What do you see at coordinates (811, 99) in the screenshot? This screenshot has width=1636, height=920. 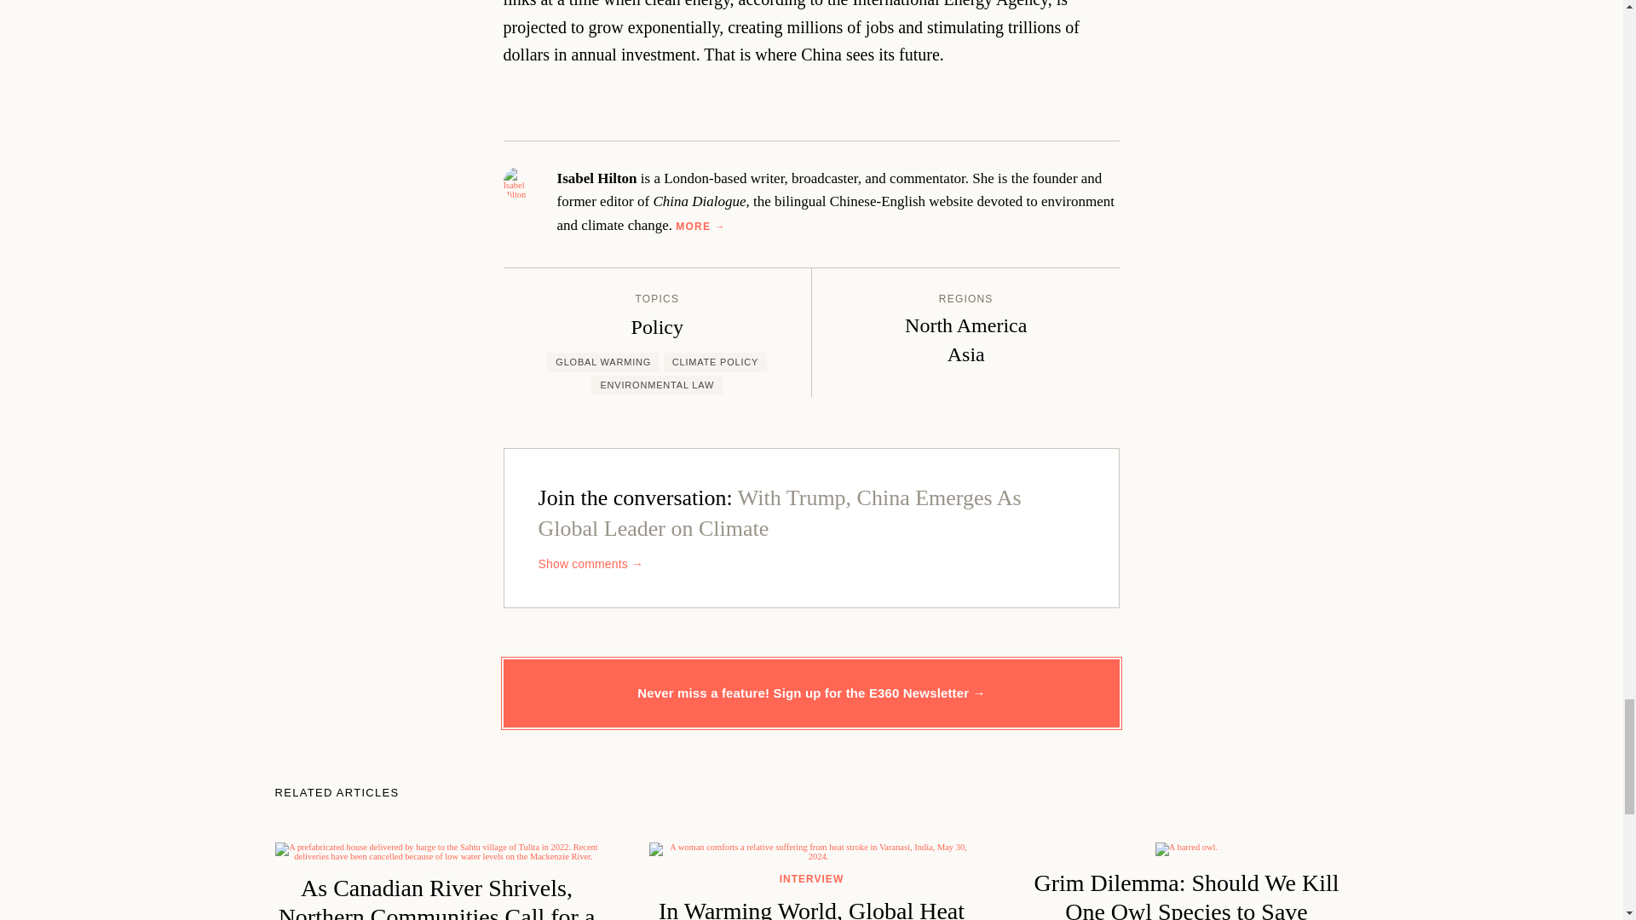 I see `Twitter` at bounding box center [811, 99].